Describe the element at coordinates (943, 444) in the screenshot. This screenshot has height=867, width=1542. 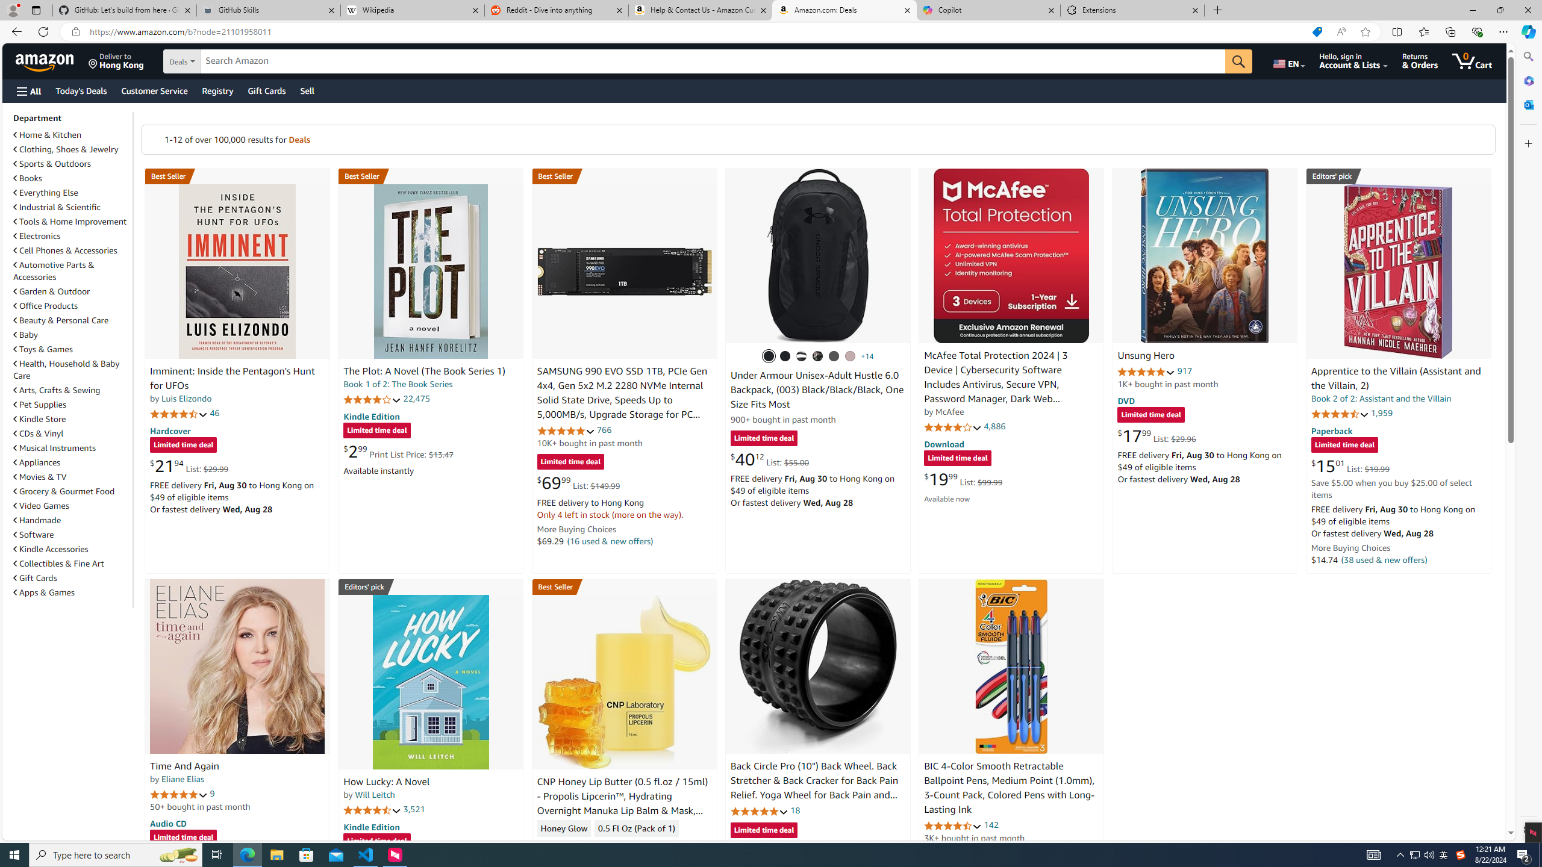
I see `Download` at that location.